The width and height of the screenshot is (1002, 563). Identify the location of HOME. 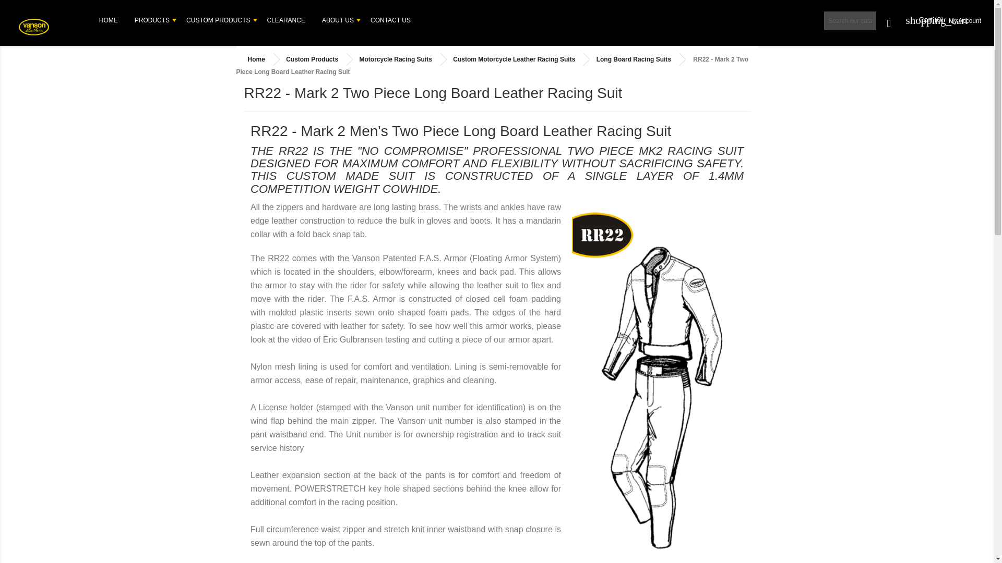
(109, 20).